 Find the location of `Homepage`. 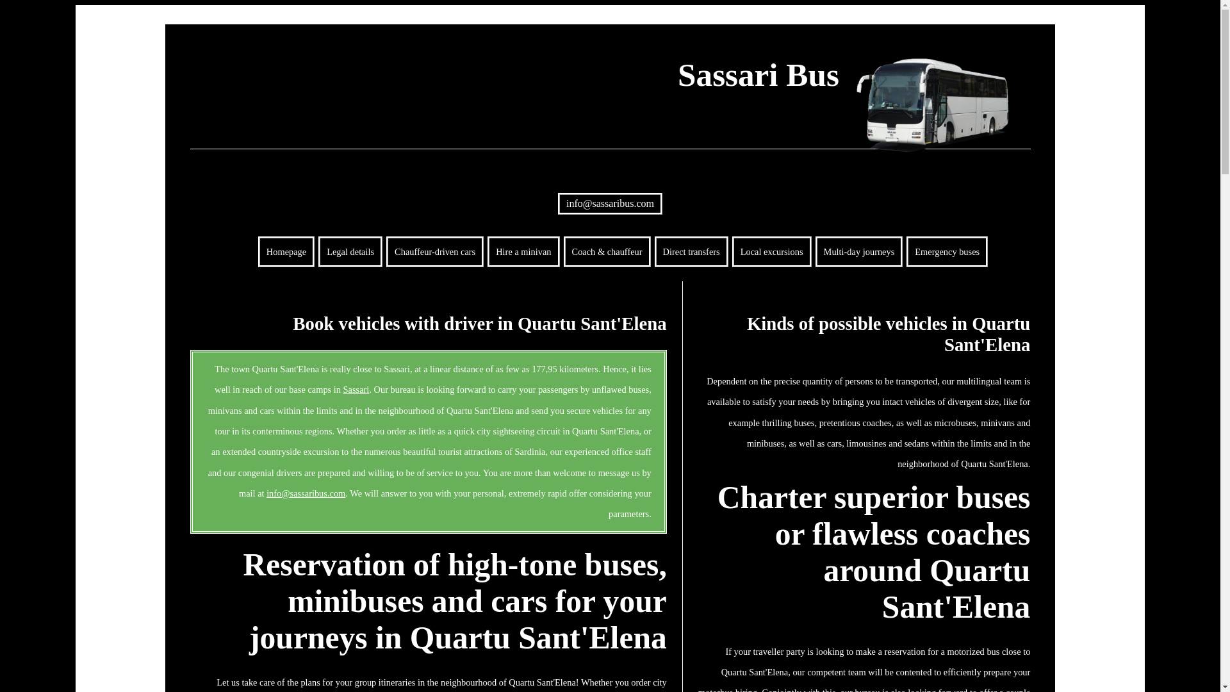

Homepage is located at coordinates (286, 251).